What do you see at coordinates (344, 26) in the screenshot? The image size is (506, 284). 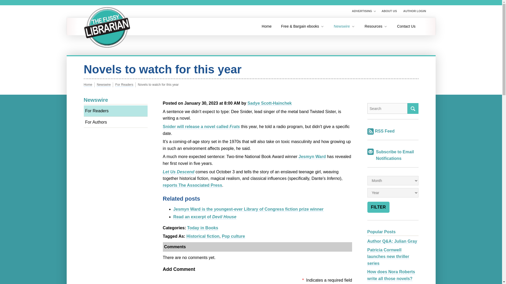 I see `Newswire` at bounding box center [344, 26].